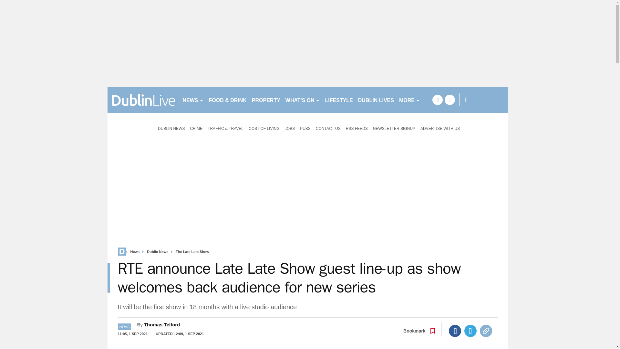 This screenshot has width=620, height=349. What do you see at coordinates (455, 331) in the screenshot?
I see `Facebook` at bounding box center [455, 331].